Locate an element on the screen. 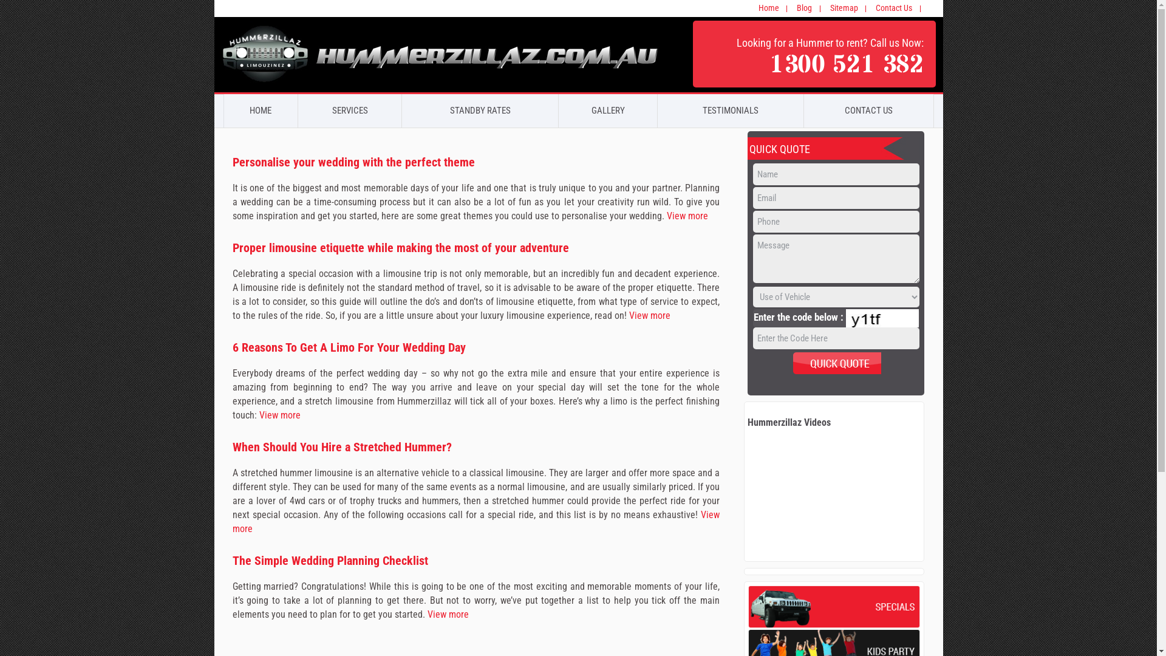 This screenshot has width=1166, height=656. View more is located at coordinates (650, 316).